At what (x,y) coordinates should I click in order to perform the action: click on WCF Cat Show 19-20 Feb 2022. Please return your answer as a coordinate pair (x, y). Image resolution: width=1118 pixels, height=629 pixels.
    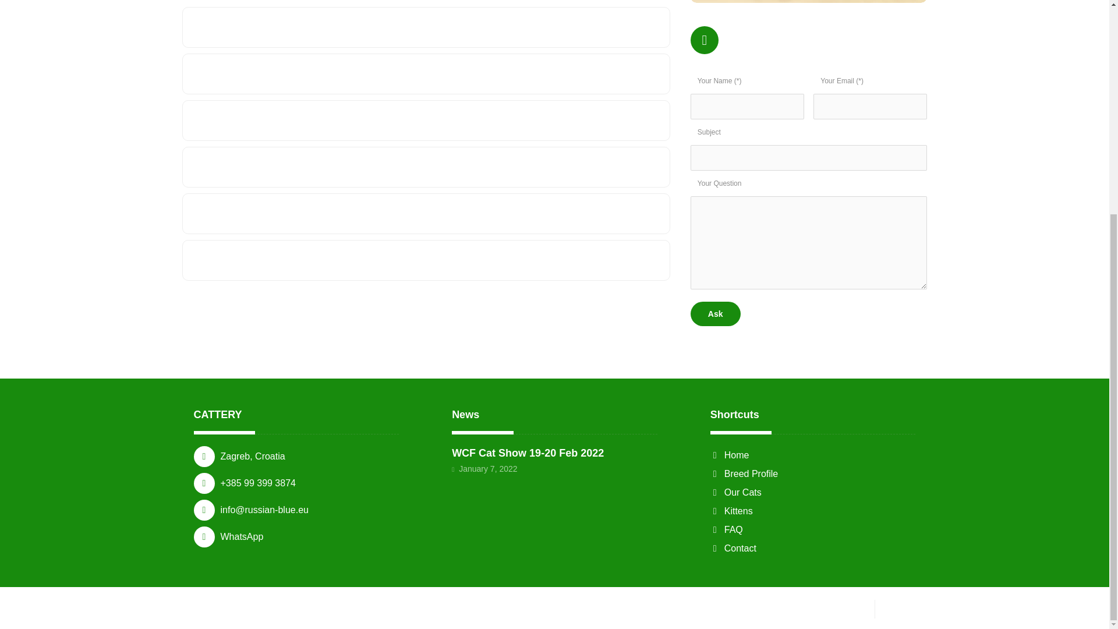
    Looking at the image, I should click on (528, 453).